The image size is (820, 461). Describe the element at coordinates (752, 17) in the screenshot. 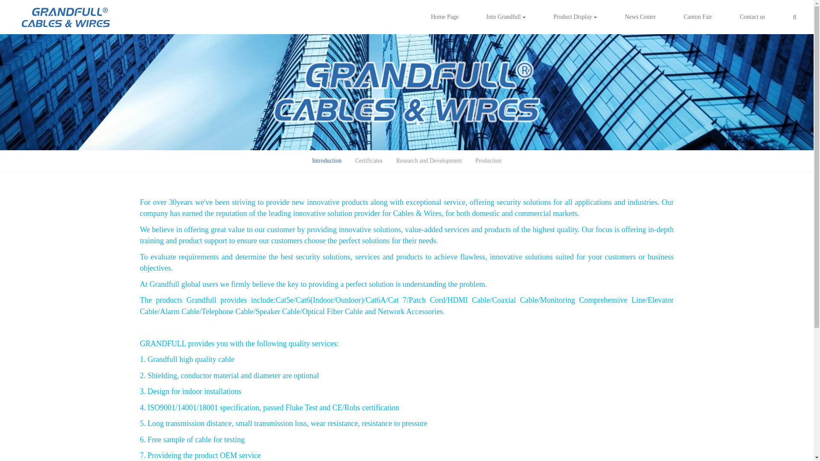

I see `Contact us` at that location.